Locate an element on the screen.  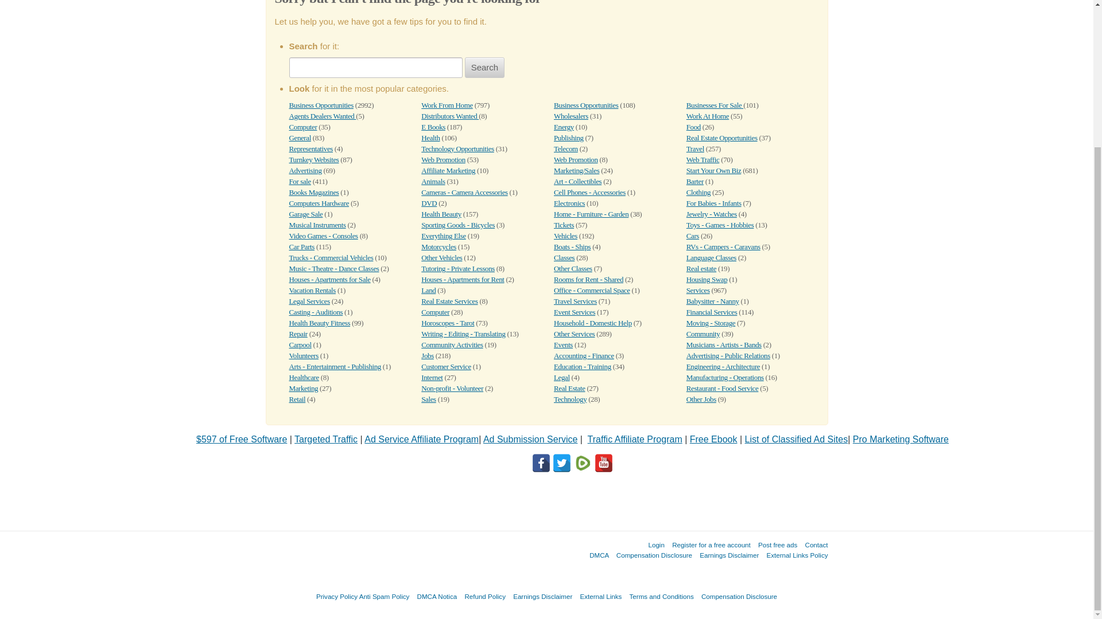
Businesses For Sale is located at coordinates (715, 105).